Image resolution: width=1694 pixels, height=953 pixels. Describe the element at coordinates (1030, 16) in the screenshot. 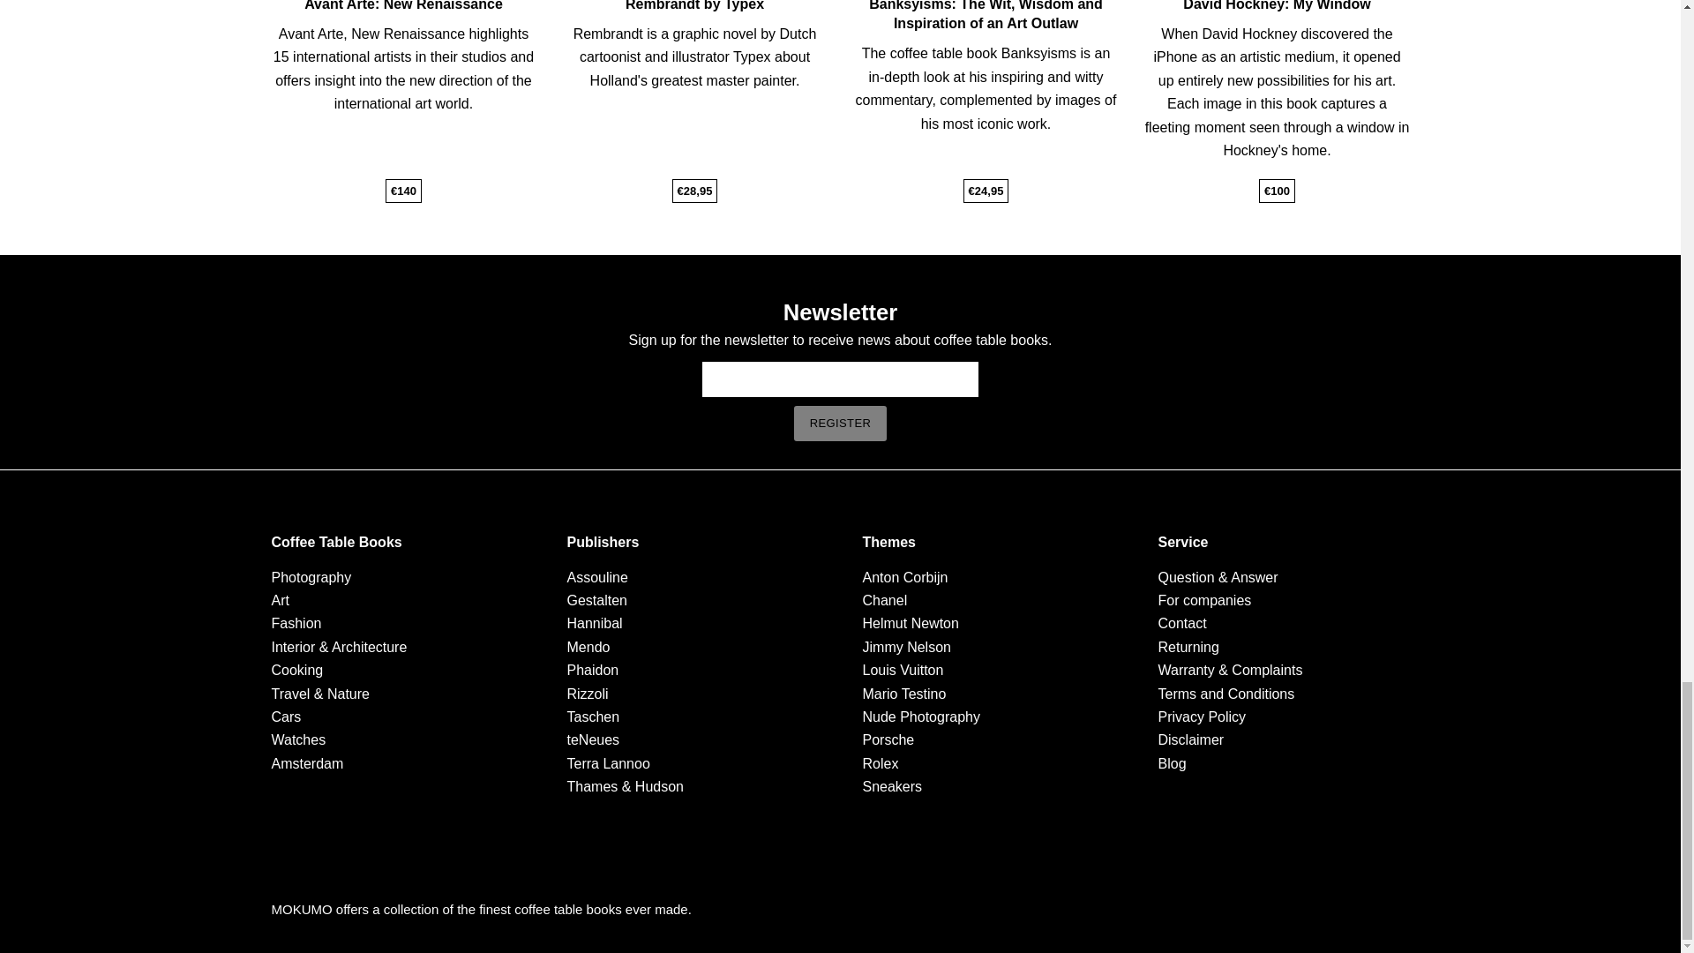

I see `HugoMulder-DHM1` at that location.